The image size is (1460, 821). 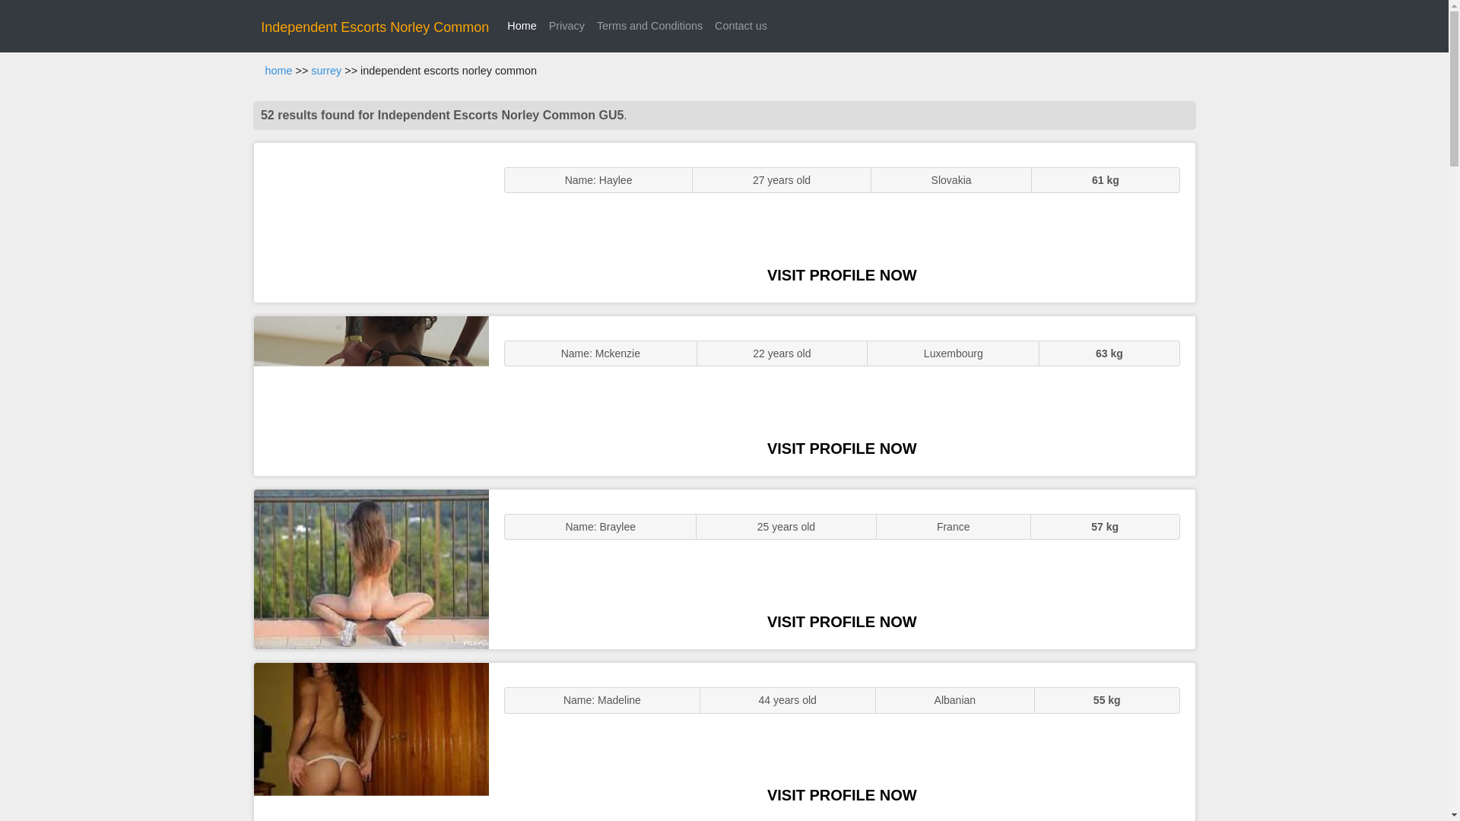 What do you see at coordinates (371, 569) in the screenshot?
I see `Sexy` at bounding box center [371, 569].